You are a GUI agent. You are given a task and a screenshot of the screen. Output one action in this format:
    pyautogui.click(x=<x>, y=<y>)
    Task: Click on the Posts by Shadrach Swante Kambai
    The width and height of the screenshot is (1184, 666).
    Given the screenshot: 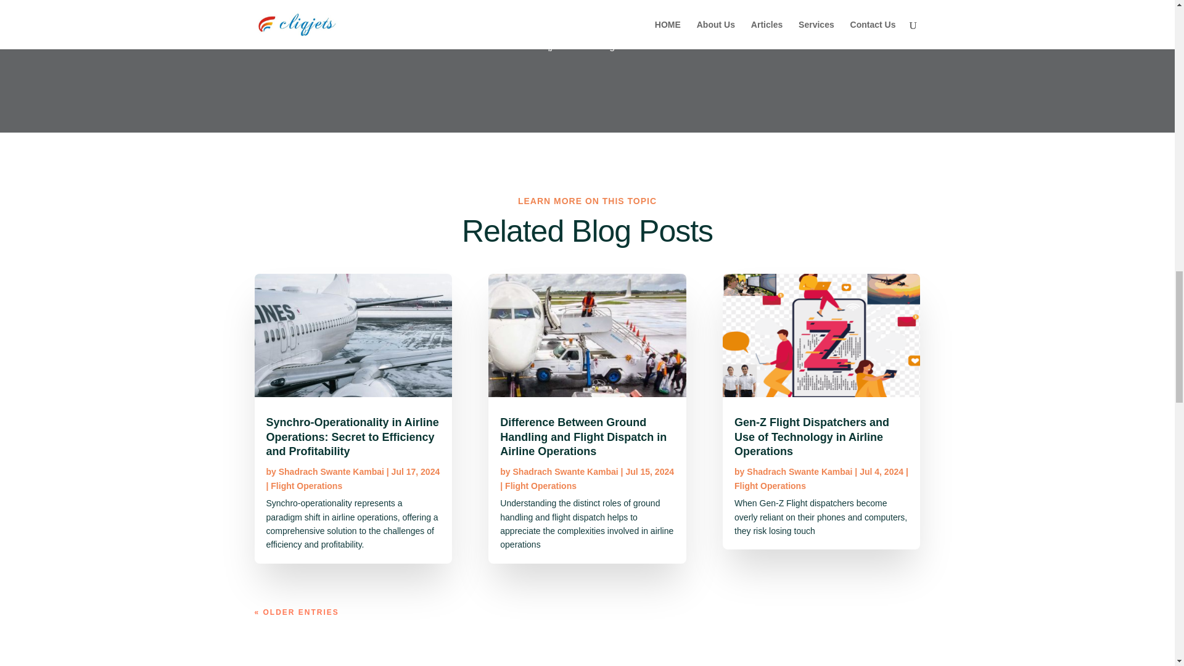 What is the action you would take?
    pyautogui.click(x=565, y=472)
    